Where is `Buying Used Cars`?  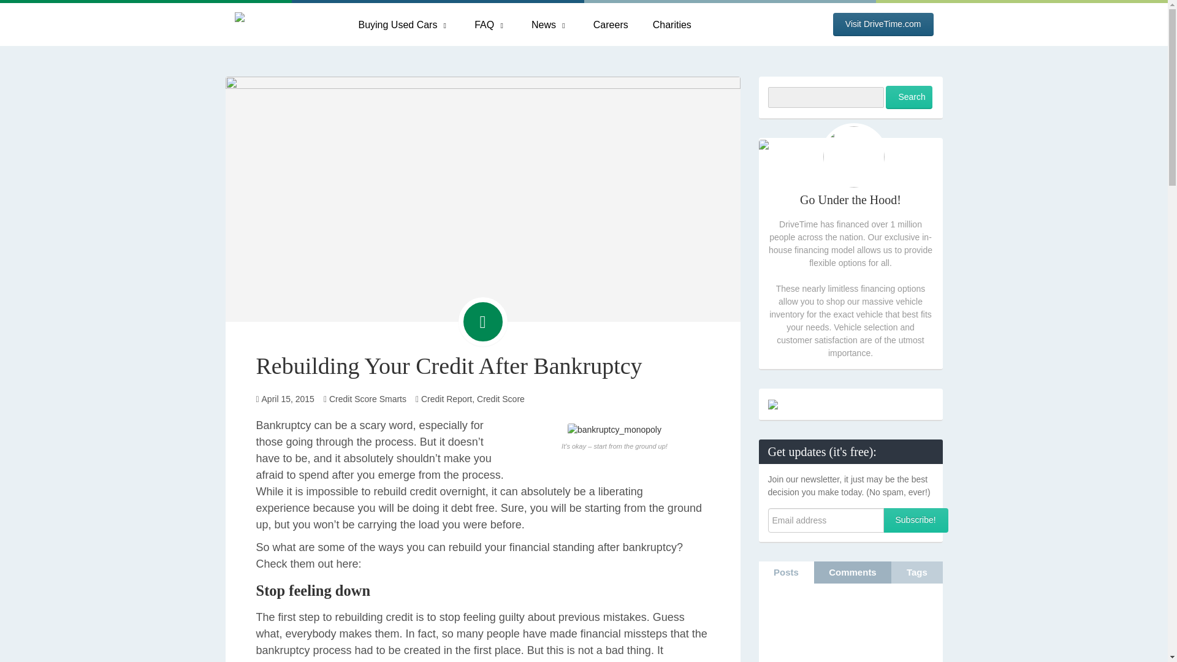 Buying Used Cars is located at coordinates (404, 25).